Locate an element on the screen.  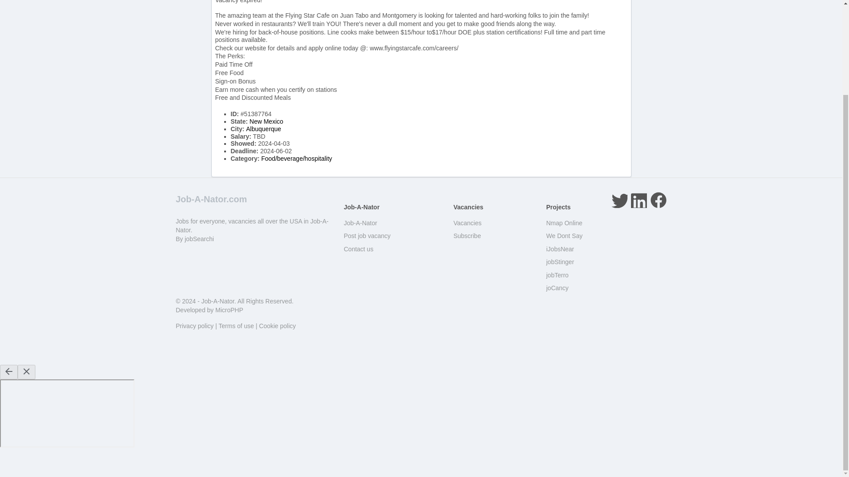
jobstinger.com is located at coordinates (560, 261).